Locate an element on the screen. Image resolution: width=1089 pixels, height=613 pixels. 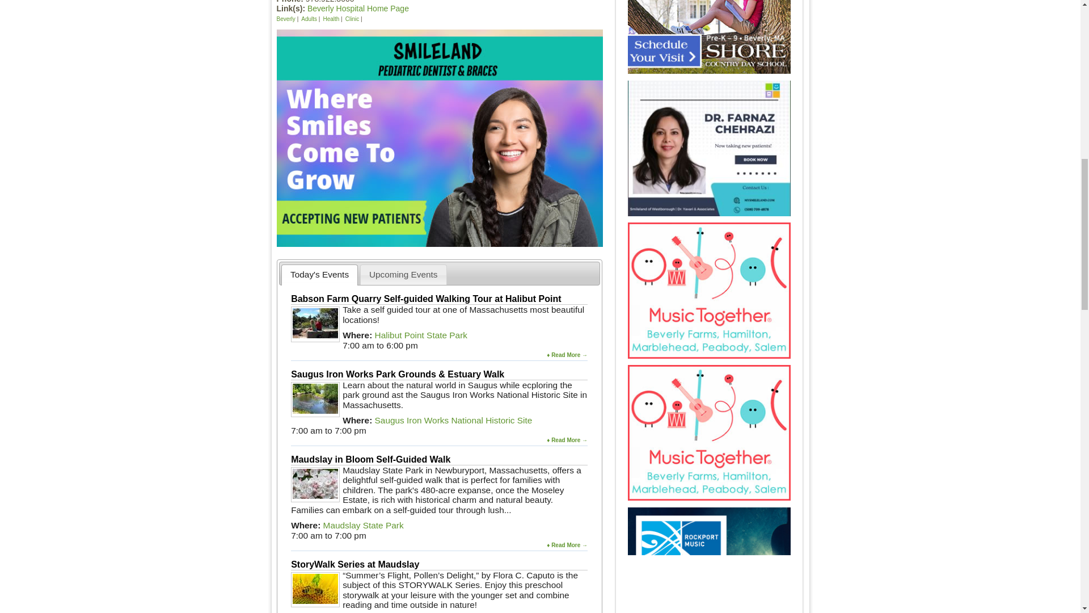
StoryWalk Series at Maudslay is located at coordinates (355, 564).